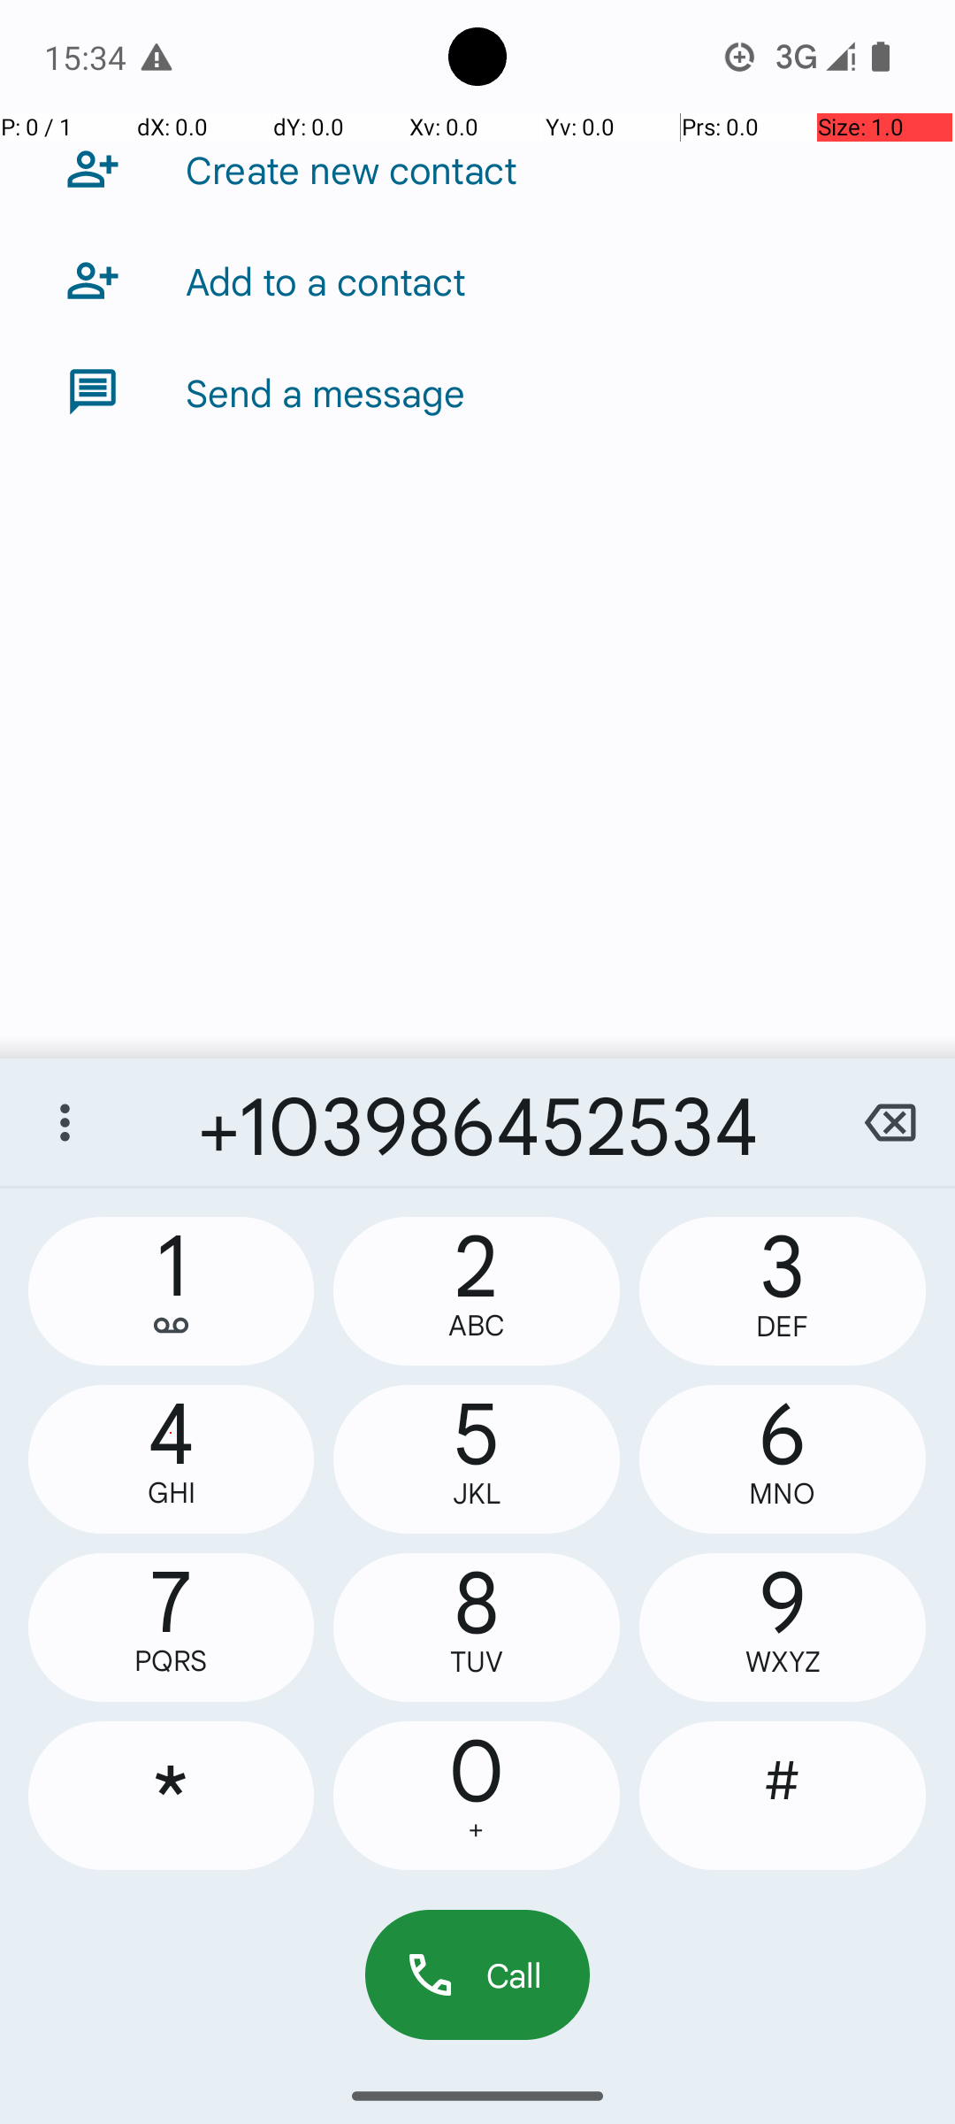  What do you see at coordinates (325, 281) in the screenshot?
I see `Add to a contact` at bounding box center [325, 281].